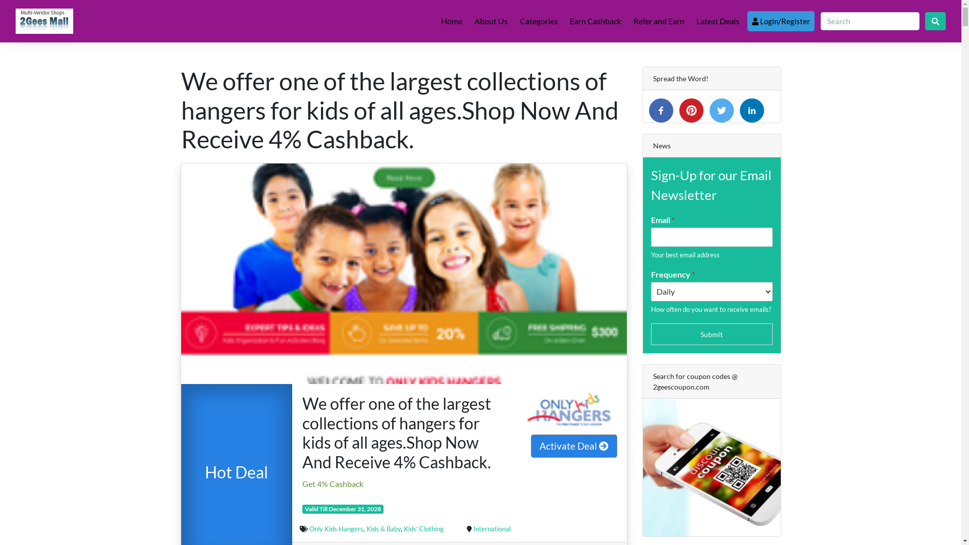 This screenshot has width=969, height=545. Describe the element at coordinates (781, 21) in the screenshot. I see `Login/Register` at that location.